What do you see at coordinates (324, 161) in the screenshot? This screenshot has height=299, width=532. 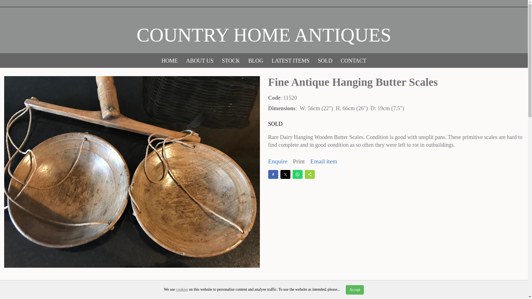 I see `Email item` at bounding box center [324, 161].